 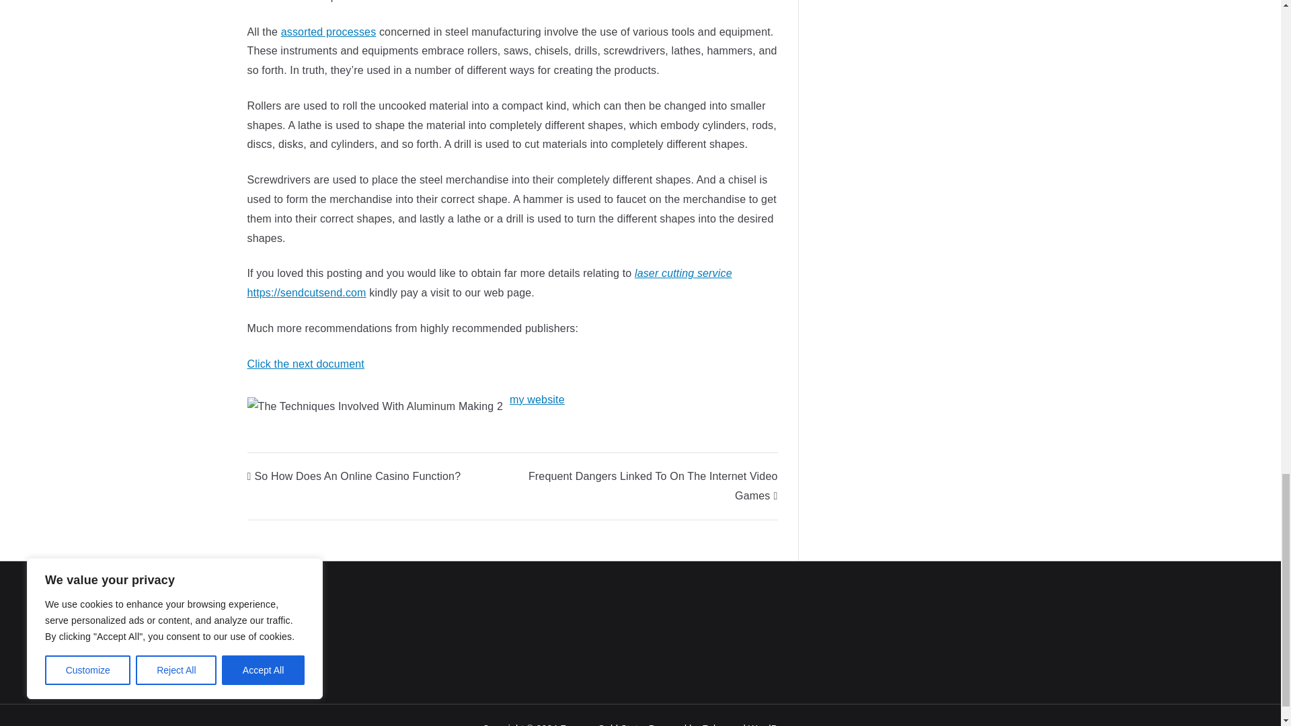 What do you see at coordinates (601, 725) in the screenshot?
I see `Famous Gold State` at bounding box center [601, 725].